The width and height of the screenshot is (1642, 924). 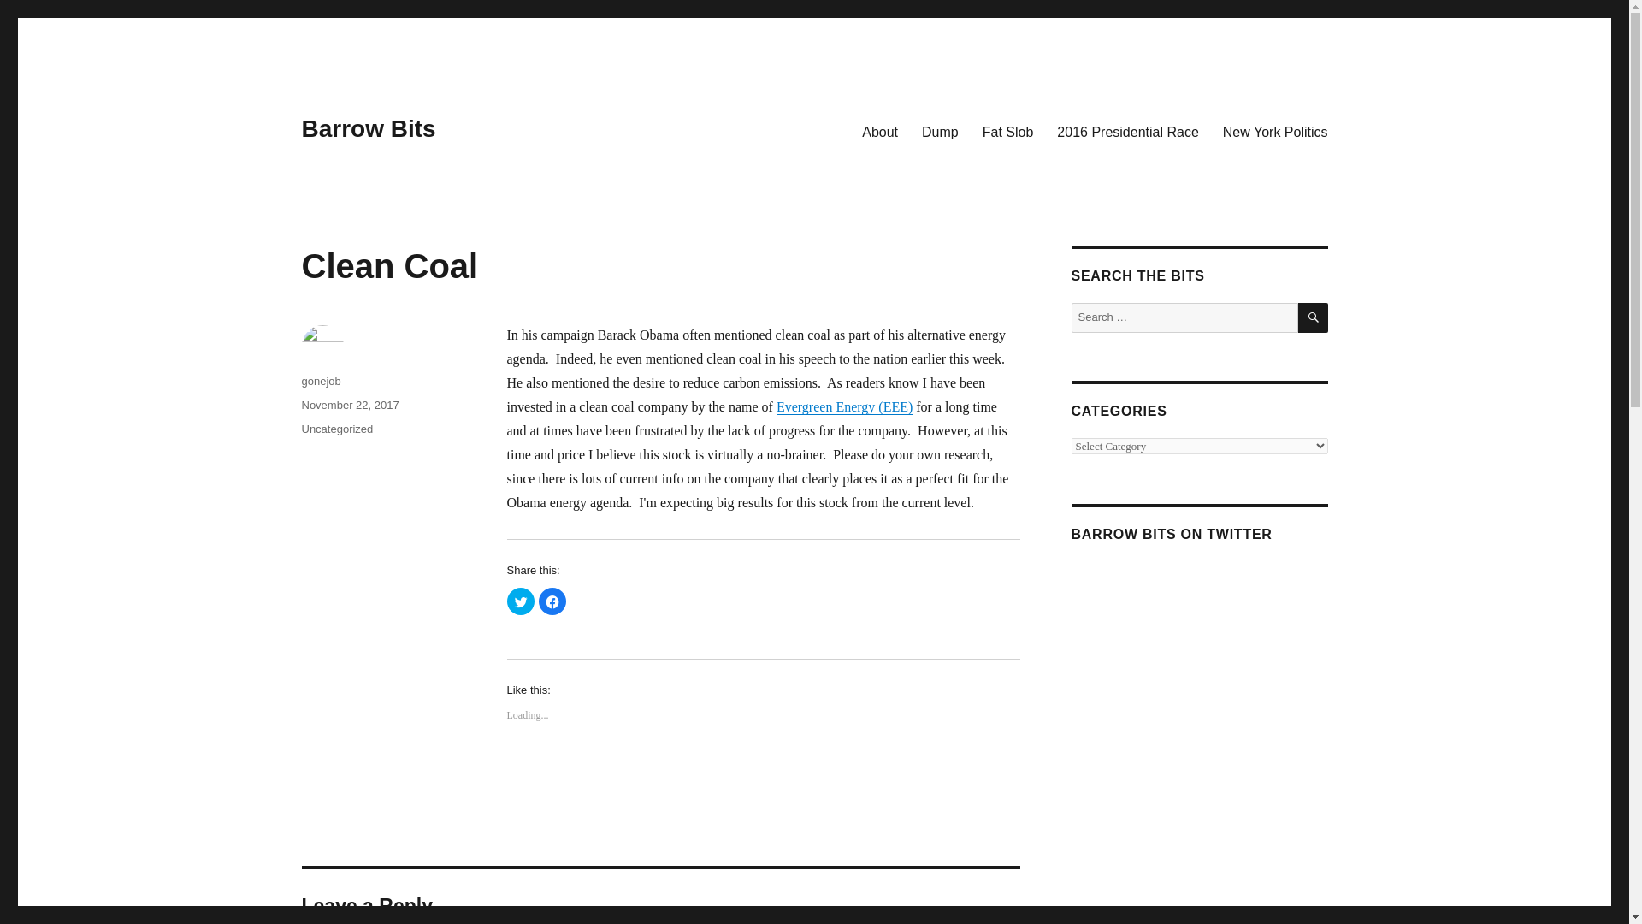 I want to click on Click to share on Twitter, so click(x=520, y=601).